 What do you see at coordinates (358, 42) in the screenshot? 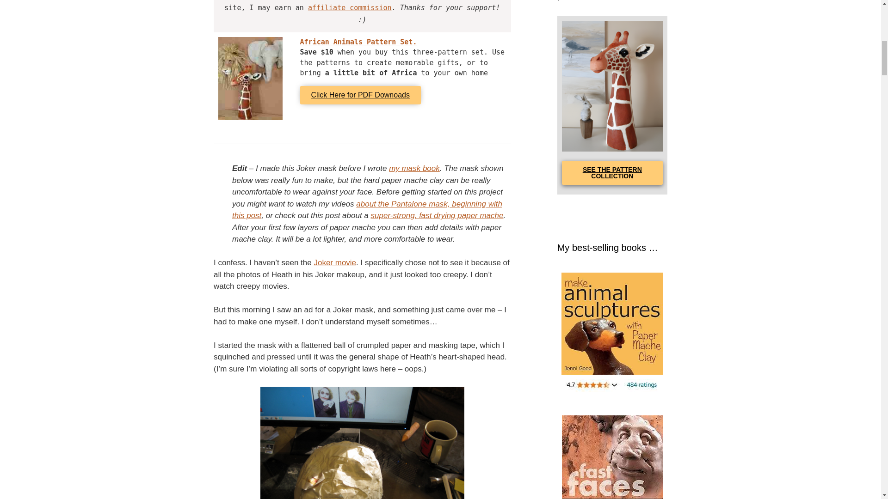
I see `African Animals Pattern Set.` at bounding box center [358, 42].